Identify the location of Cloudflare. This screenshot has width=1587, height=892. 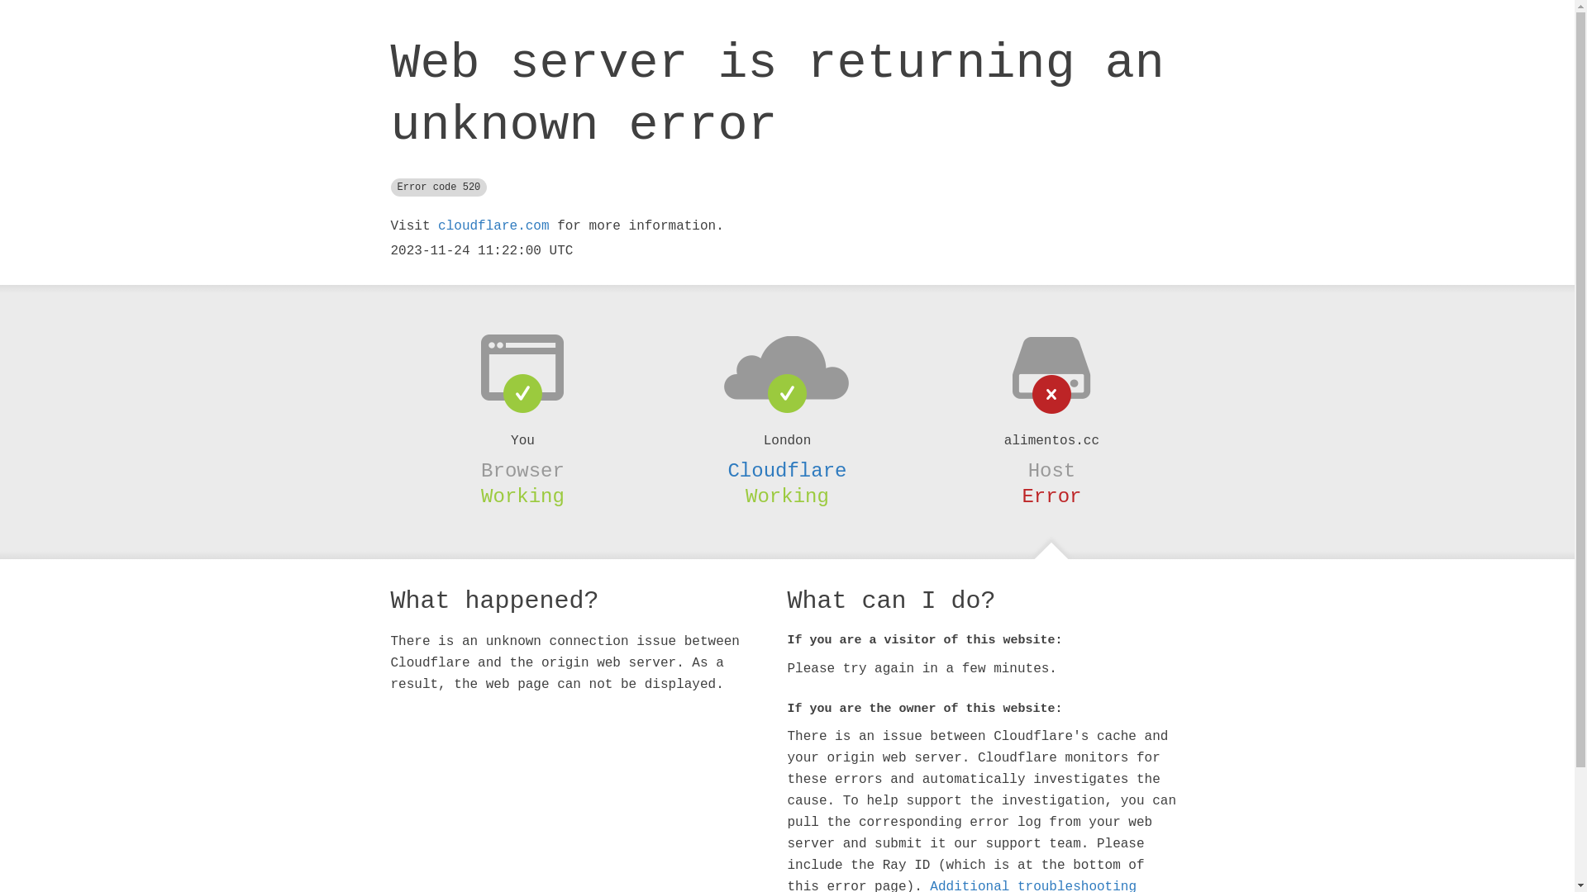
(787, 471).